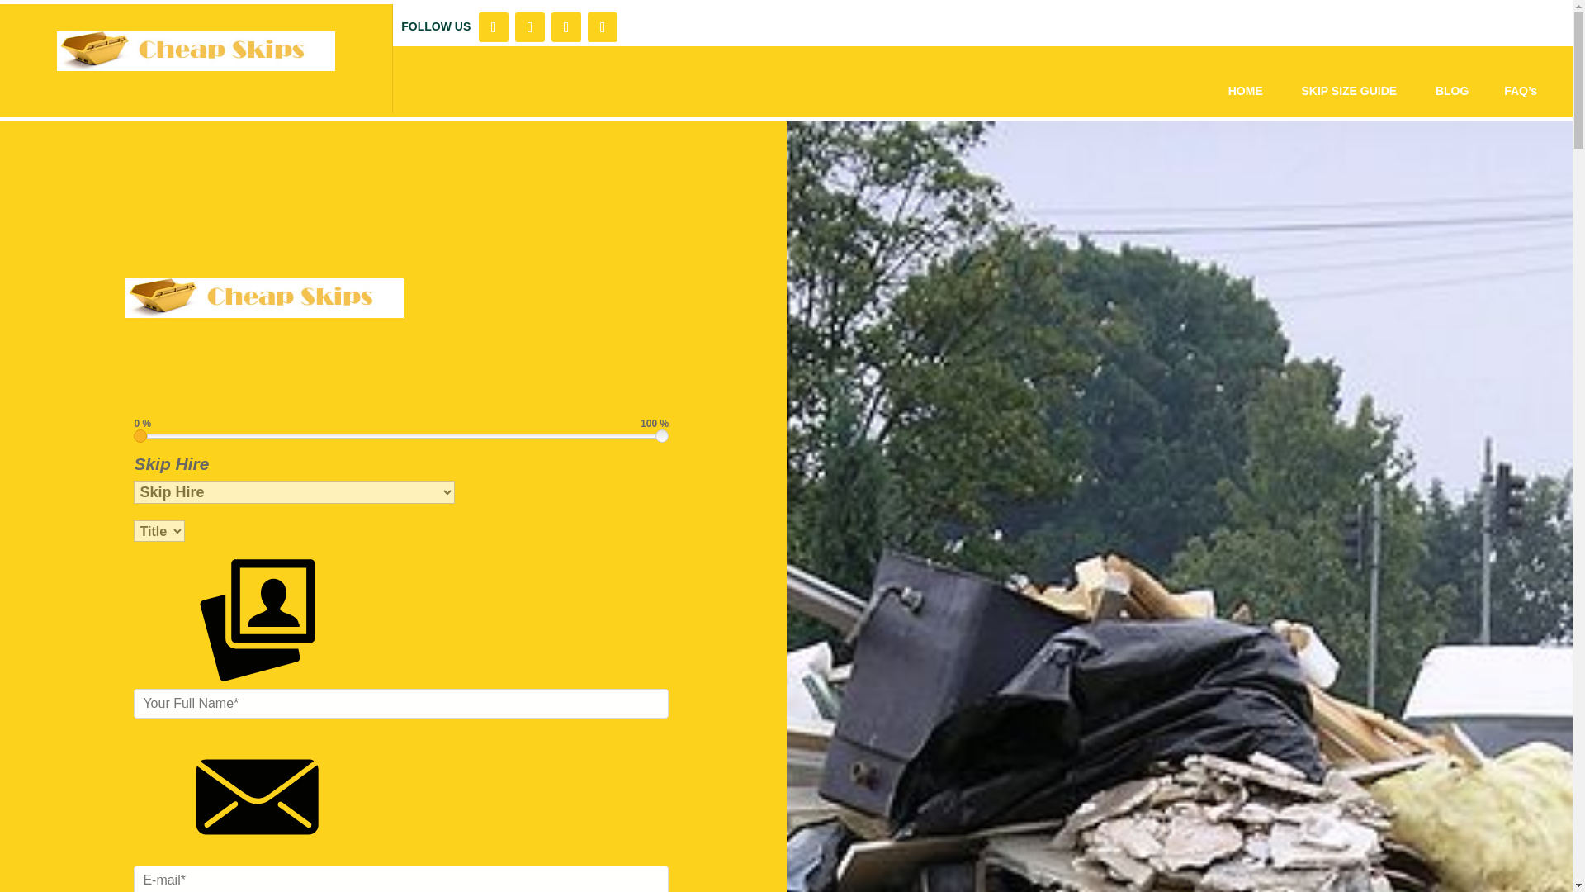 The width and height of the screenshot is (1585, 892). Describe the element at coordinates (566, 26) in the screenshot. I see `Follow on Instagram` at that location.